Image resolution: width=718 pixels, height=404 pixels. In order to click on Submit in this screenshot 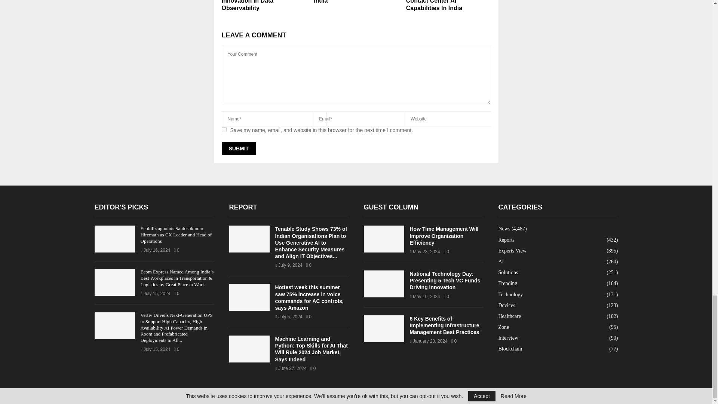, I will do `click(238, 148)`.